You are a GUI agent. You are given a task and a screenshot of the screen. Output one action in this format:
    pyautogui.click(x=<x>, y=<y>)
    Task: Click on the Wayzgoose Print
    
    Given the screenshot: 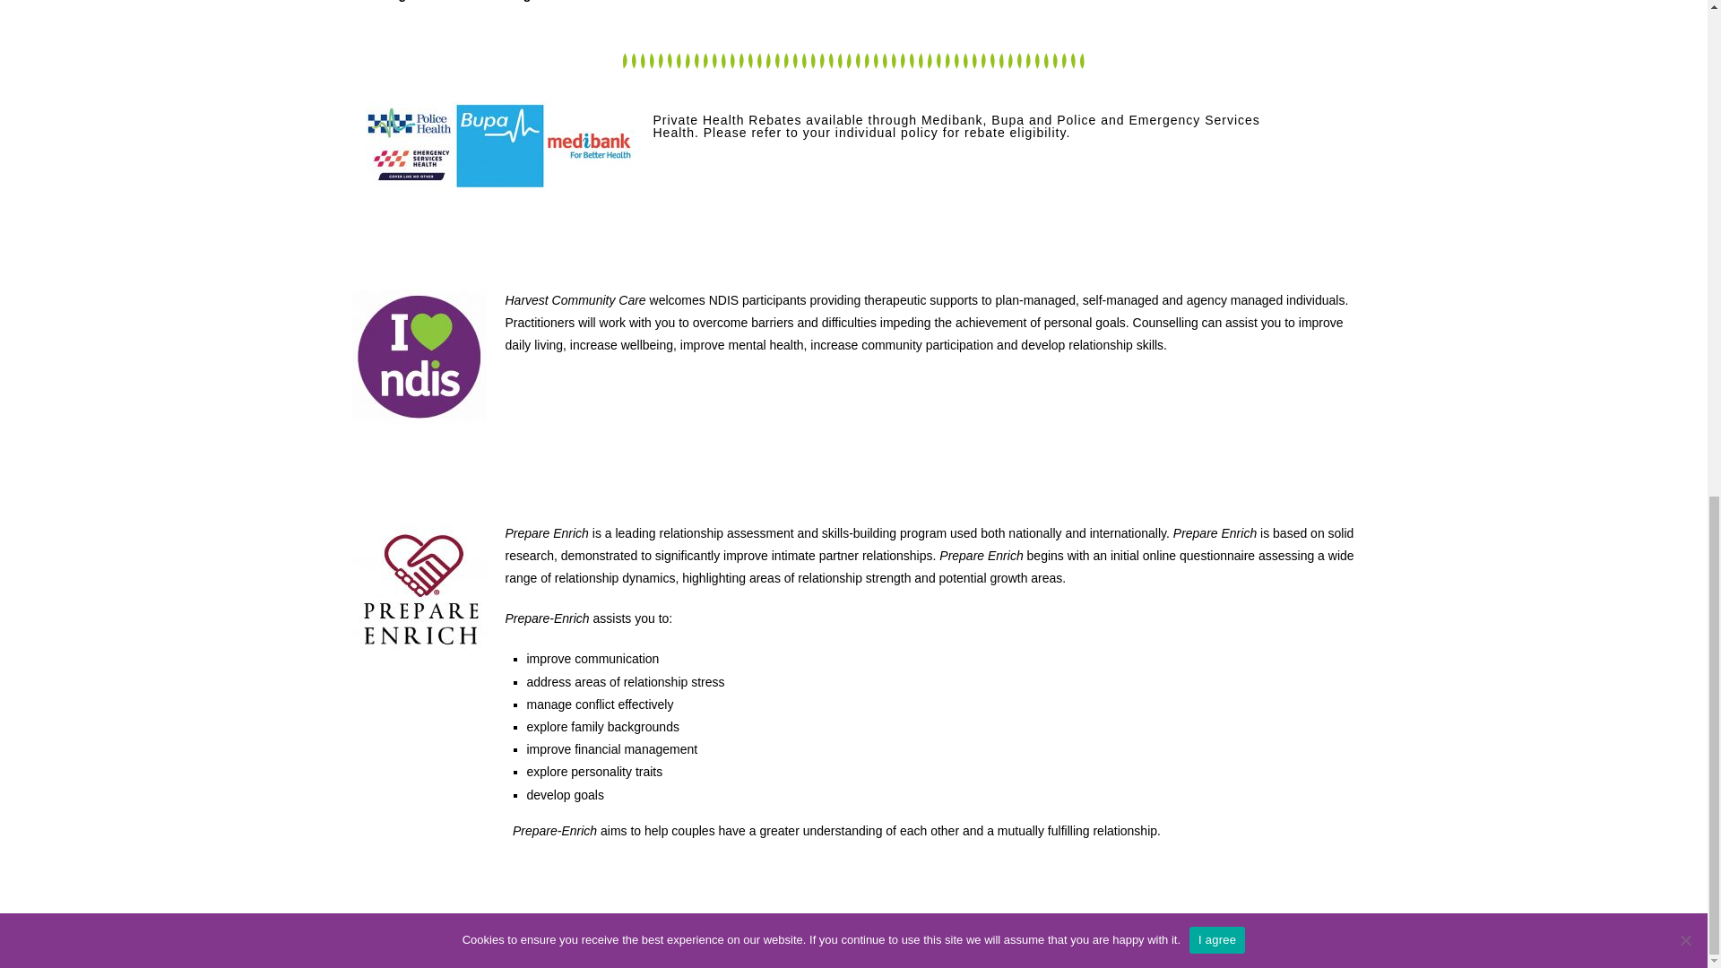 What is the action you would take?
    pyautogui.click(x=1007, y=949)
    